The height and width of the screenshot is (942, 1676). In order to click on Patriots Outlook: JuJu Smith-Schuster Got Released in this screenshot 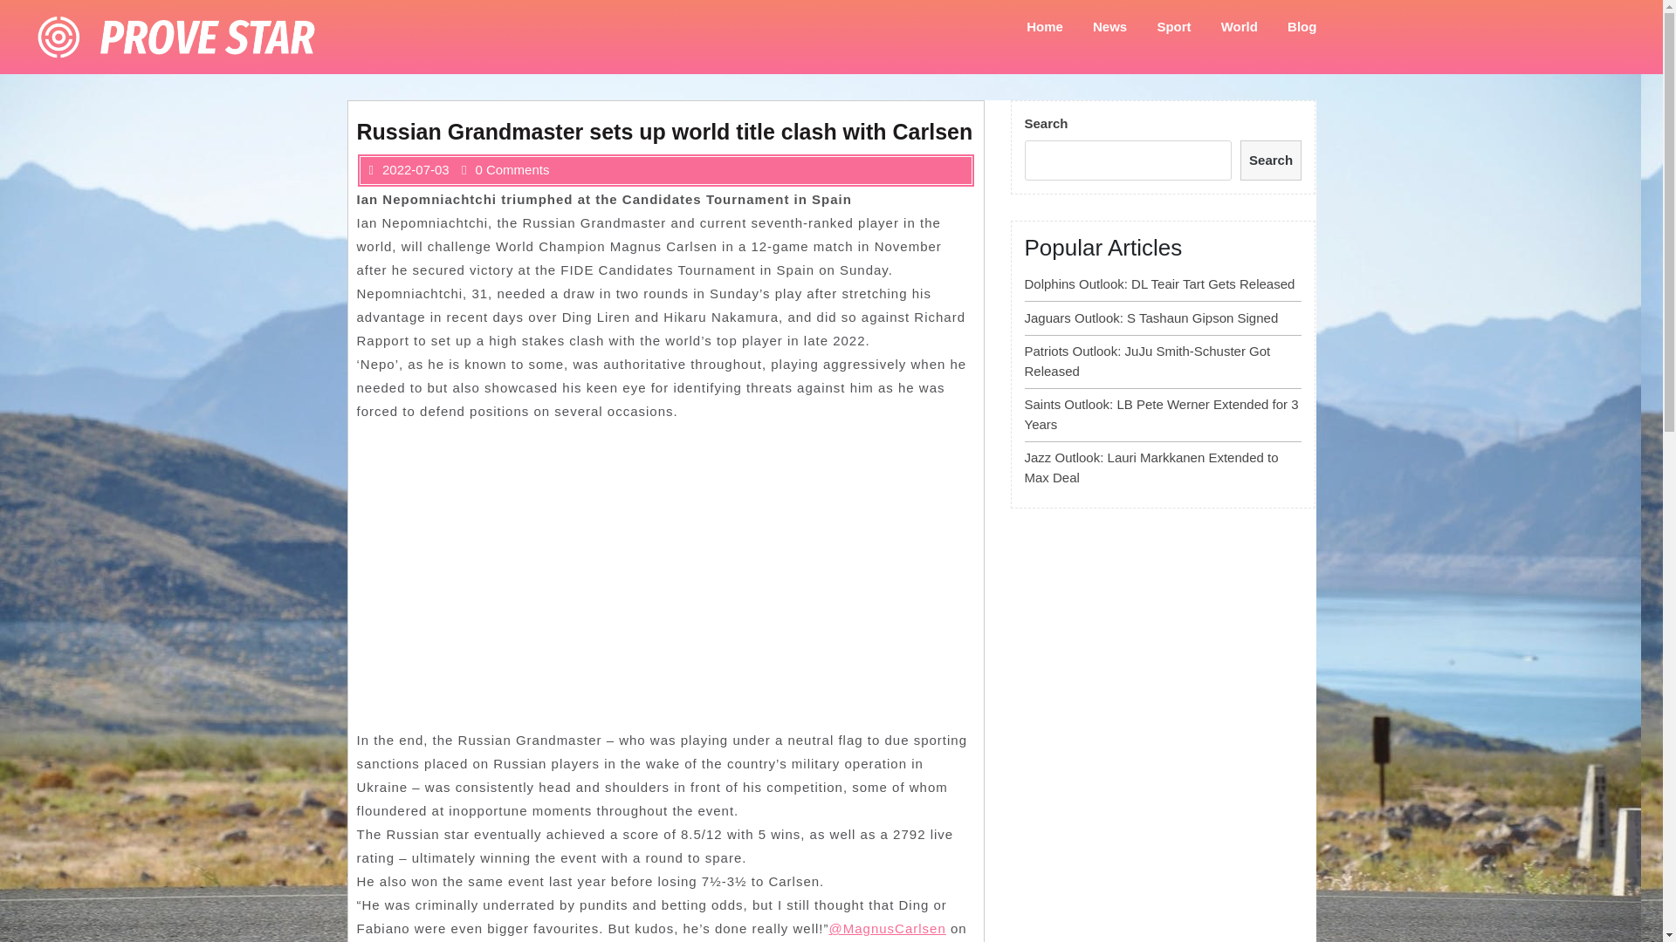, I will do `click(1147, 361)`.